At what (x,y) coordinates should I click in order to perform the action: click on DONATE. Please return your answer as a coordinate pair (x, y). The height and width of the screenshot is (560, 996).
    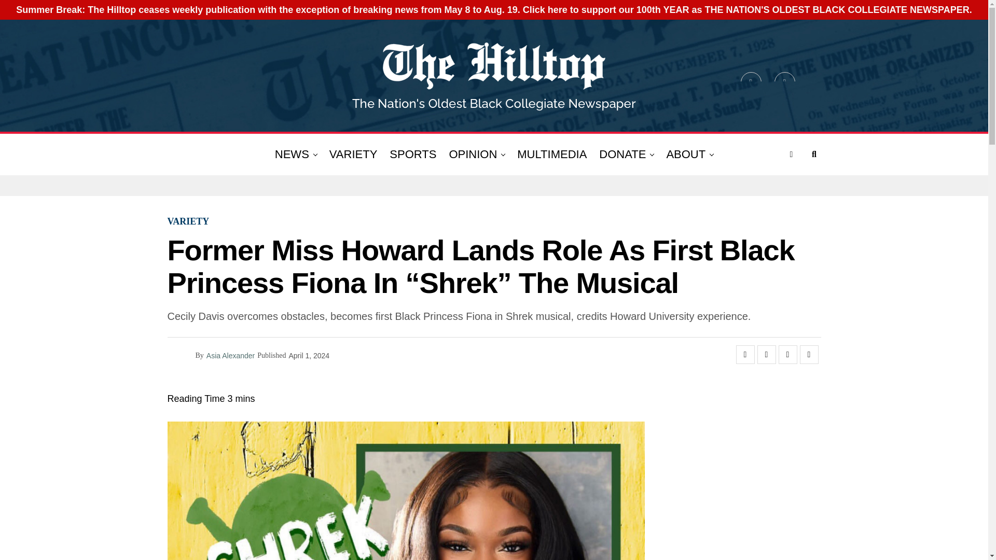
    Looking at the image, I should click on (622, 155).